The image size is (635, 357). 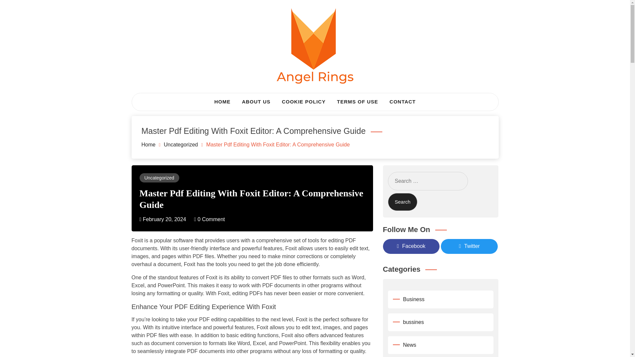 What do you see at coordinates (402, 102) in the screenshot?
I see `CONTACT` at bounding box center [402, 102].